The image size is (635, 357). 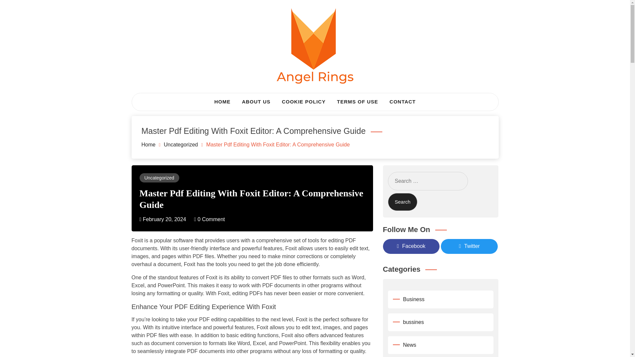 What do you see at coordinates (402, 102) in the screenshot?
I see `CONTACT` at bounding box center [402, 102].